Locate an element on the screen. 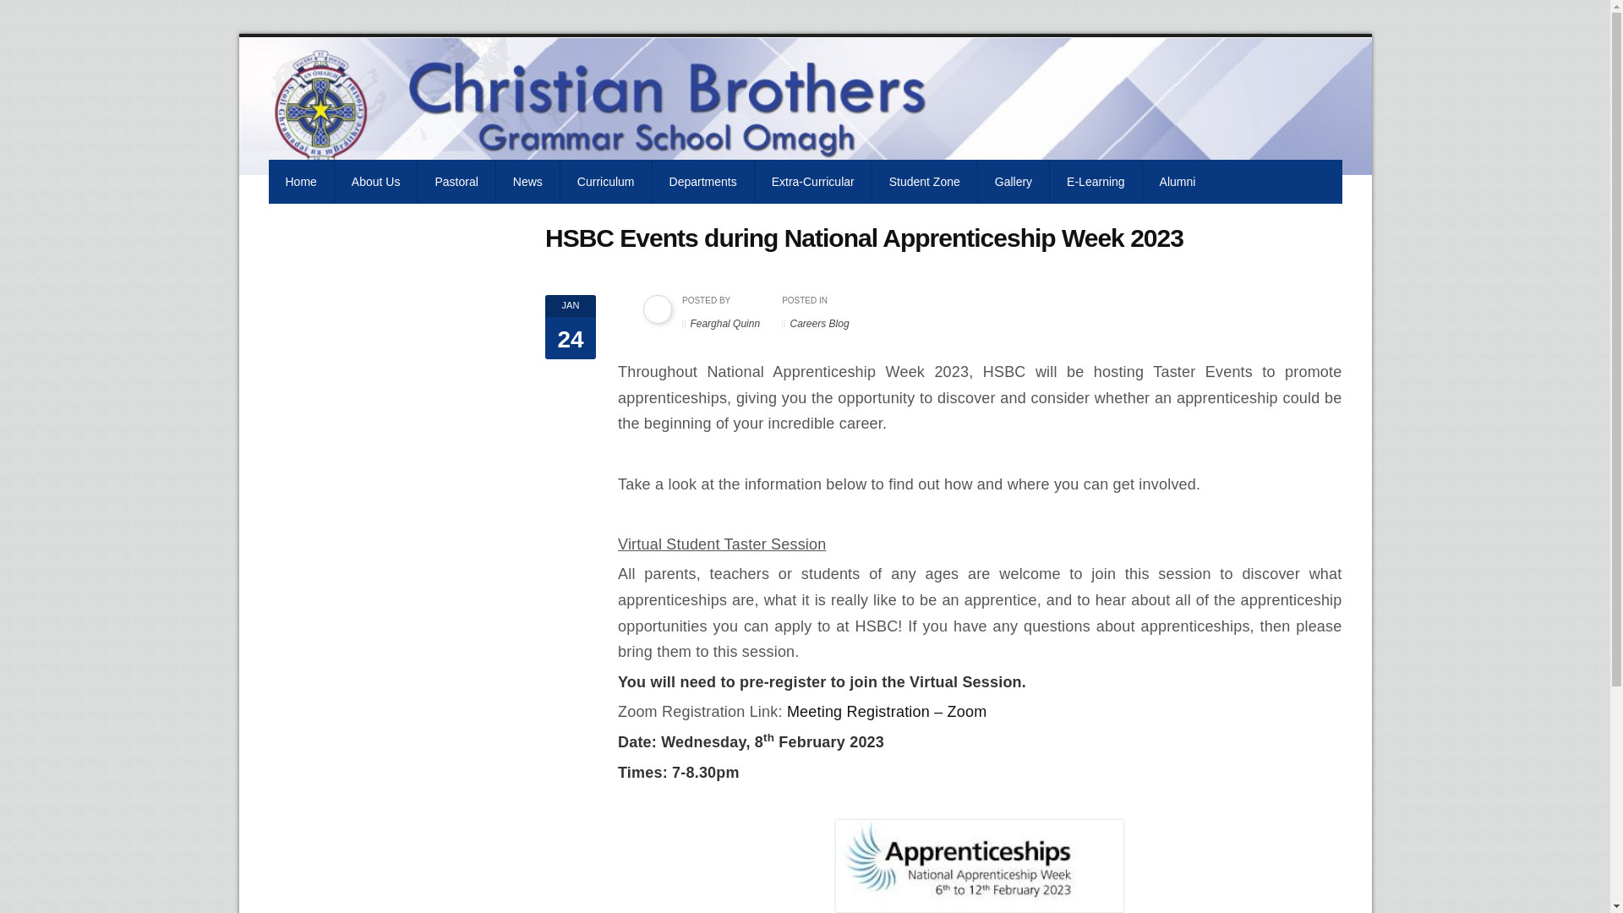 The width and height of the screenshot is (1623, 913). News is located at coordinates (527, 181).